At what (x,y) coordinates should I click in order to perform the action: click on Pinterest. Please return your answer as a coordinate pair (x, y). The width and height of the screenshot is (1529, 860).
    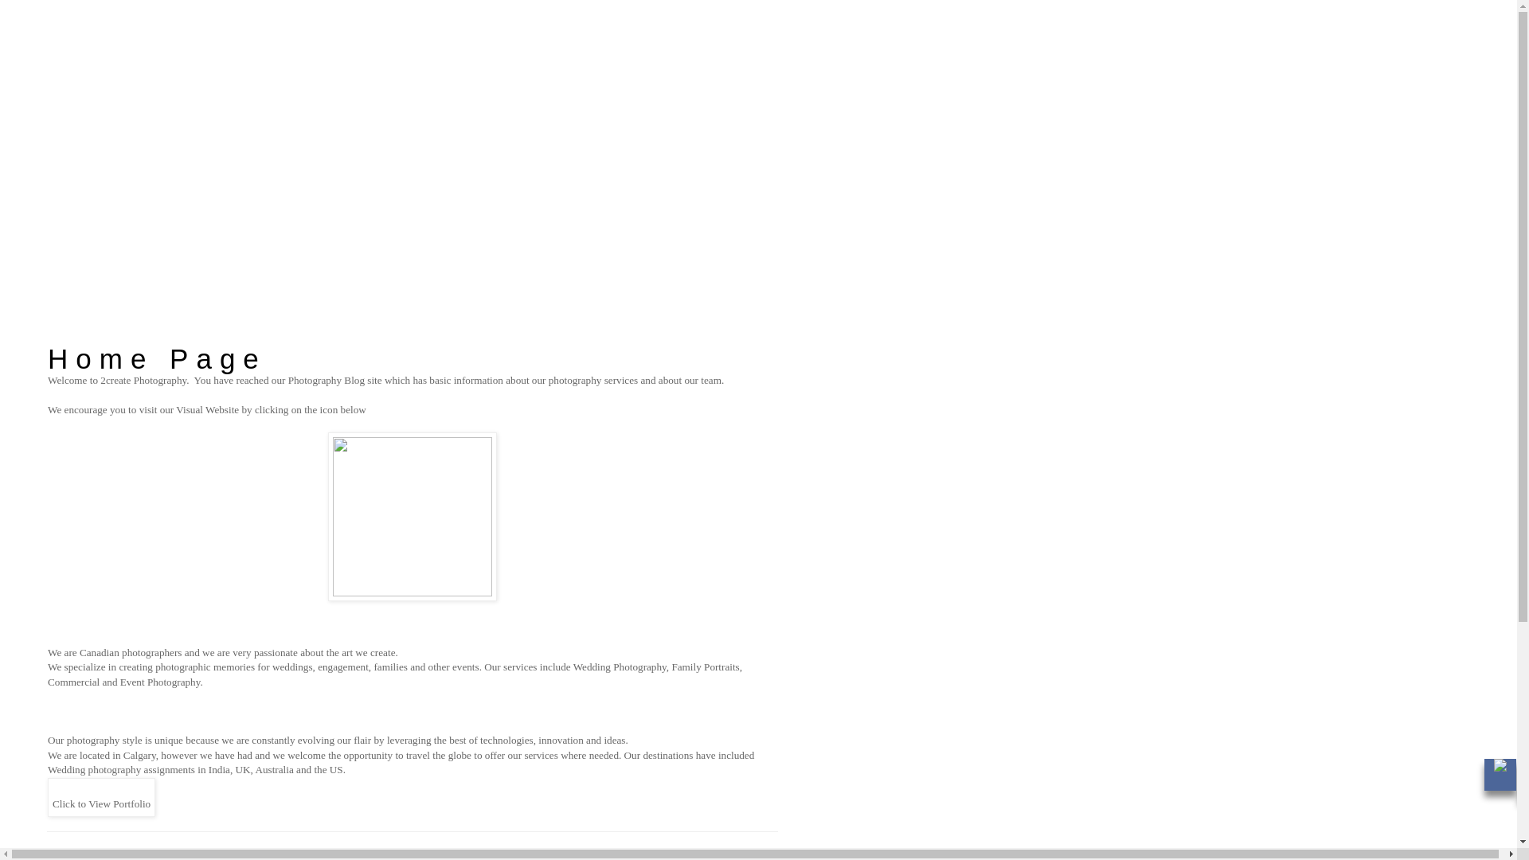
    Looking at the image, I should click on (87, 281).